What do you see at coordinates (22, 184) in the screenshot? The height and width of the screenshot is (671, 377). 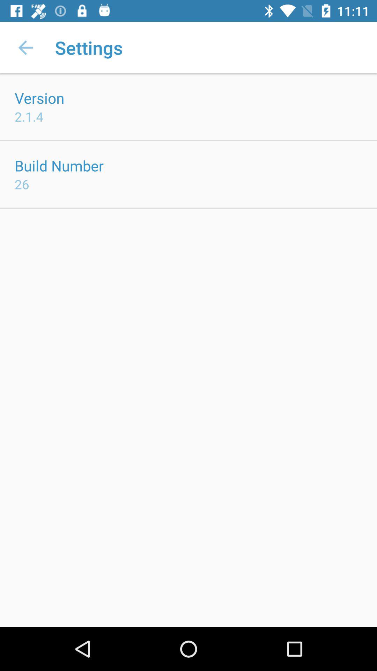 I see `flip to 26 icon` at bounding box center [22, 184].